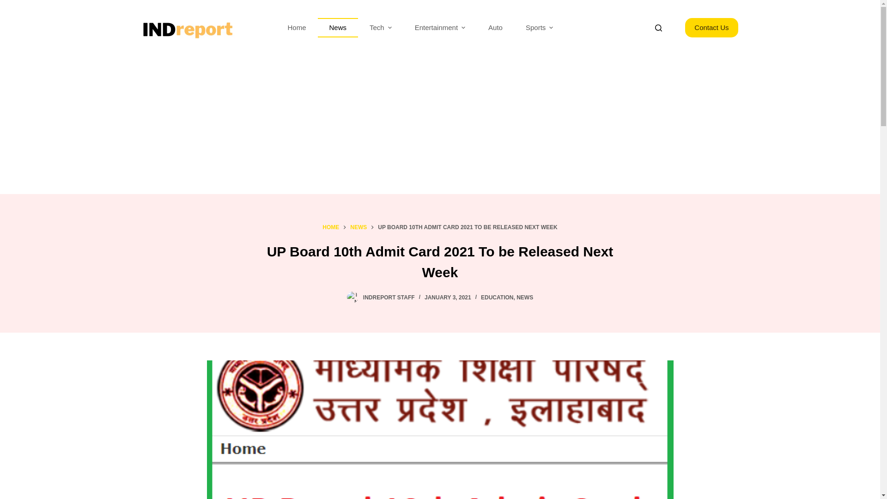 The image size is (887, 499). What do you see at coordinates (495, 28) in the screenshot?
I see `Auto` at bounding box center [495, 28].